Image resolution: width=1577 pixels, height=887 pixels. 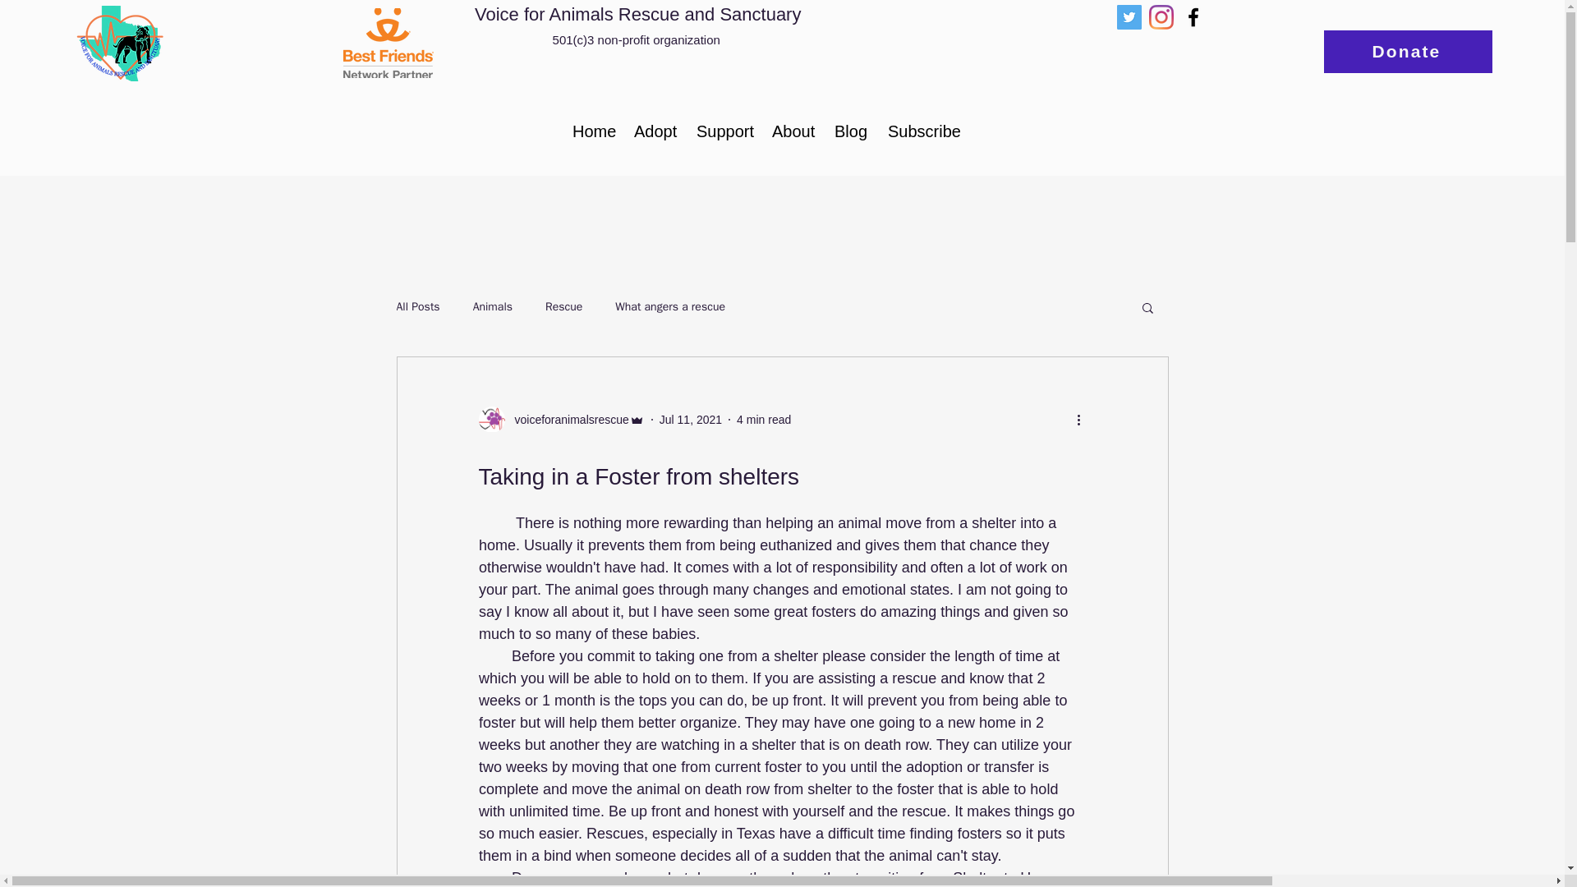 I want to click on 4 min read, so click(x=764, y=420).